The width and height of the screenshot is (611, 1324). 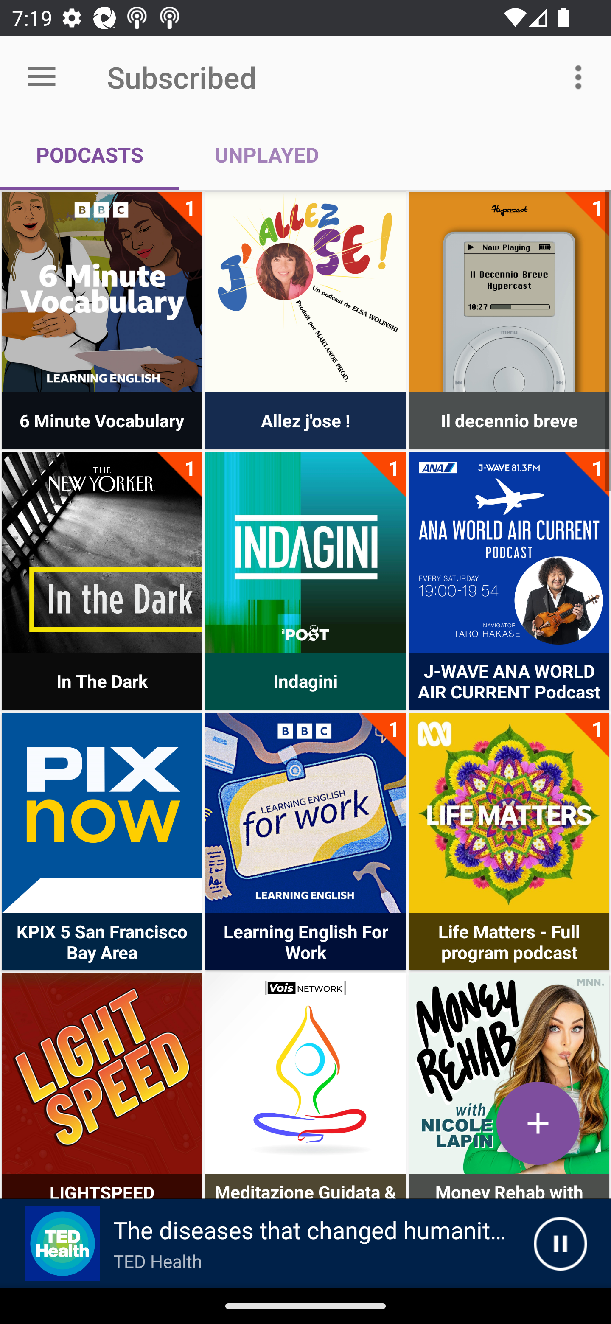 What do you see at coordinates (89, 154) in the screenshot?
I see `PODCASTS` at bounding box center [89, 154].